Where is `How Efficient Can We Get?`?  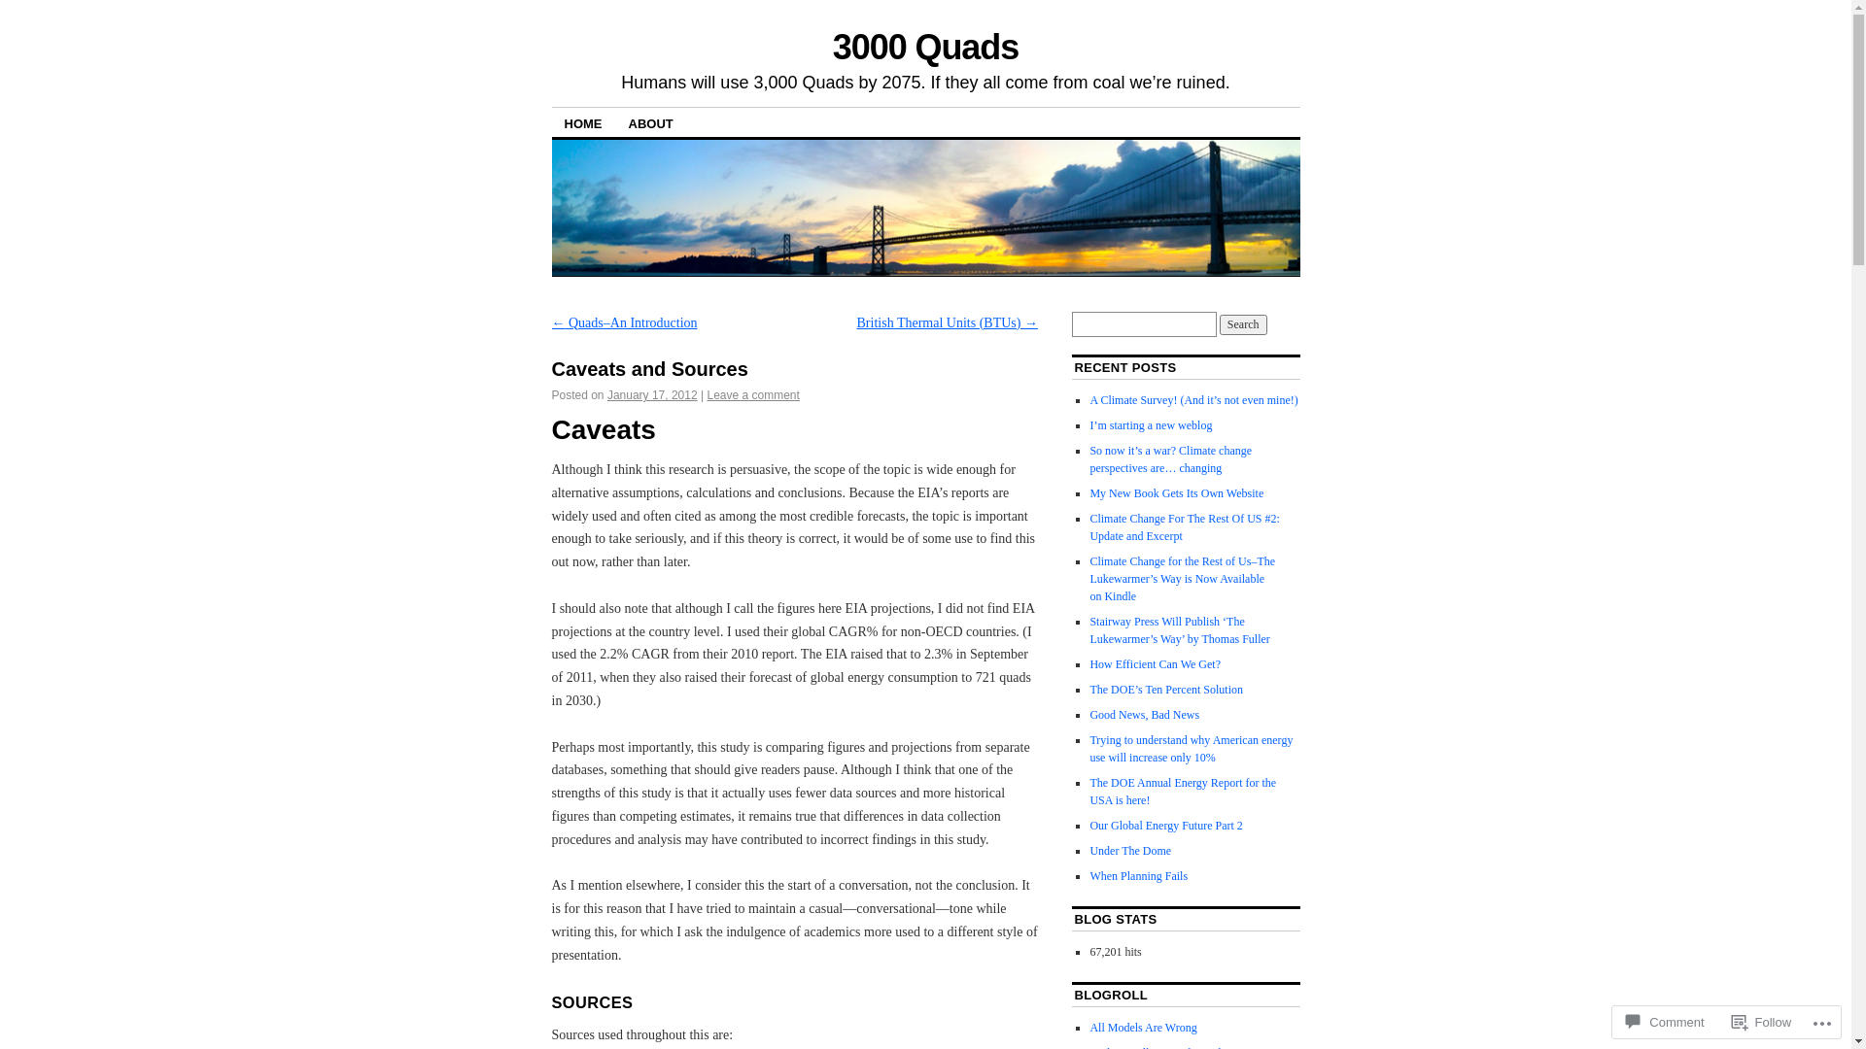 How Efficient Can We Get? is located at coordinates (1155, 664).